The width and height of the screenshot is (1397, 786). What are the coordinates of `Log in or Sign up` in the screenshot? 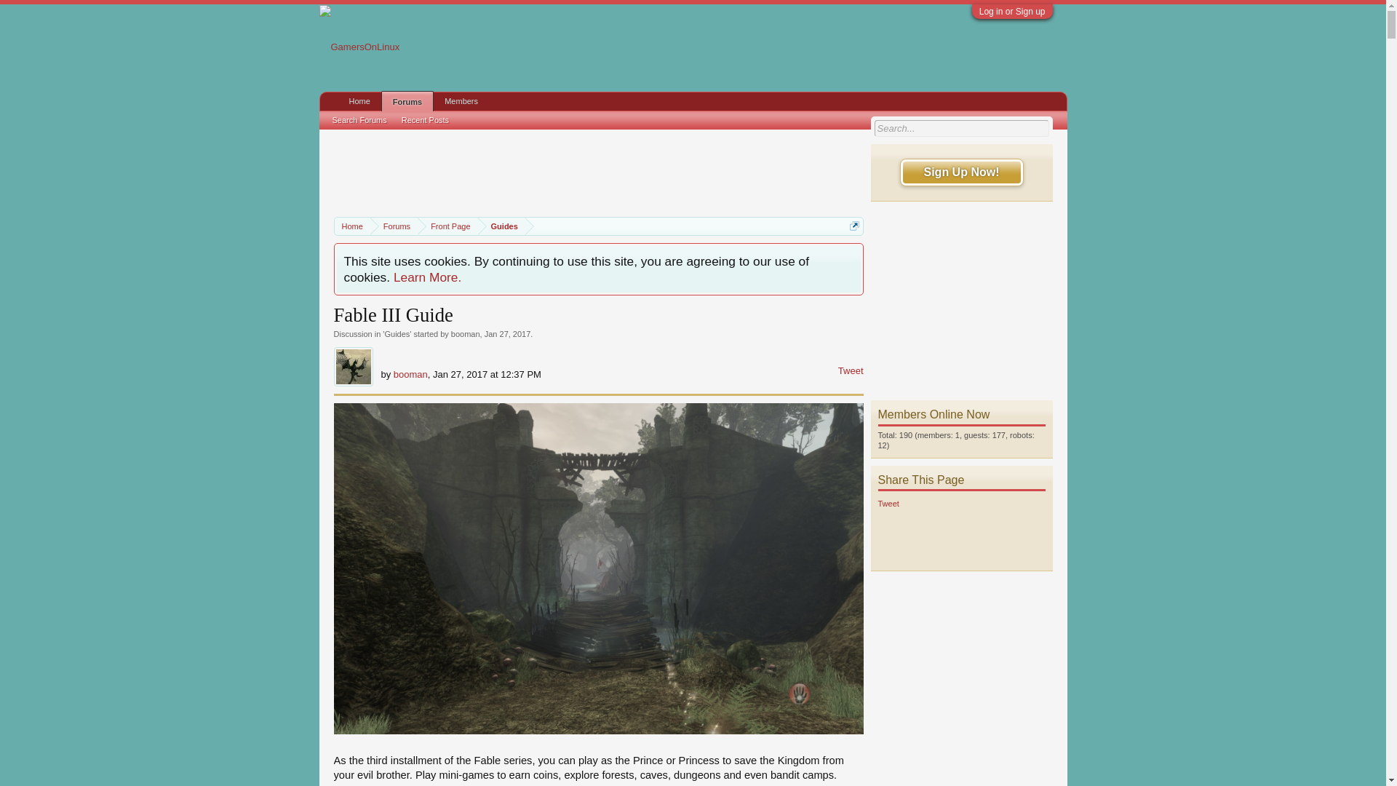 It's located at (1011, 11).